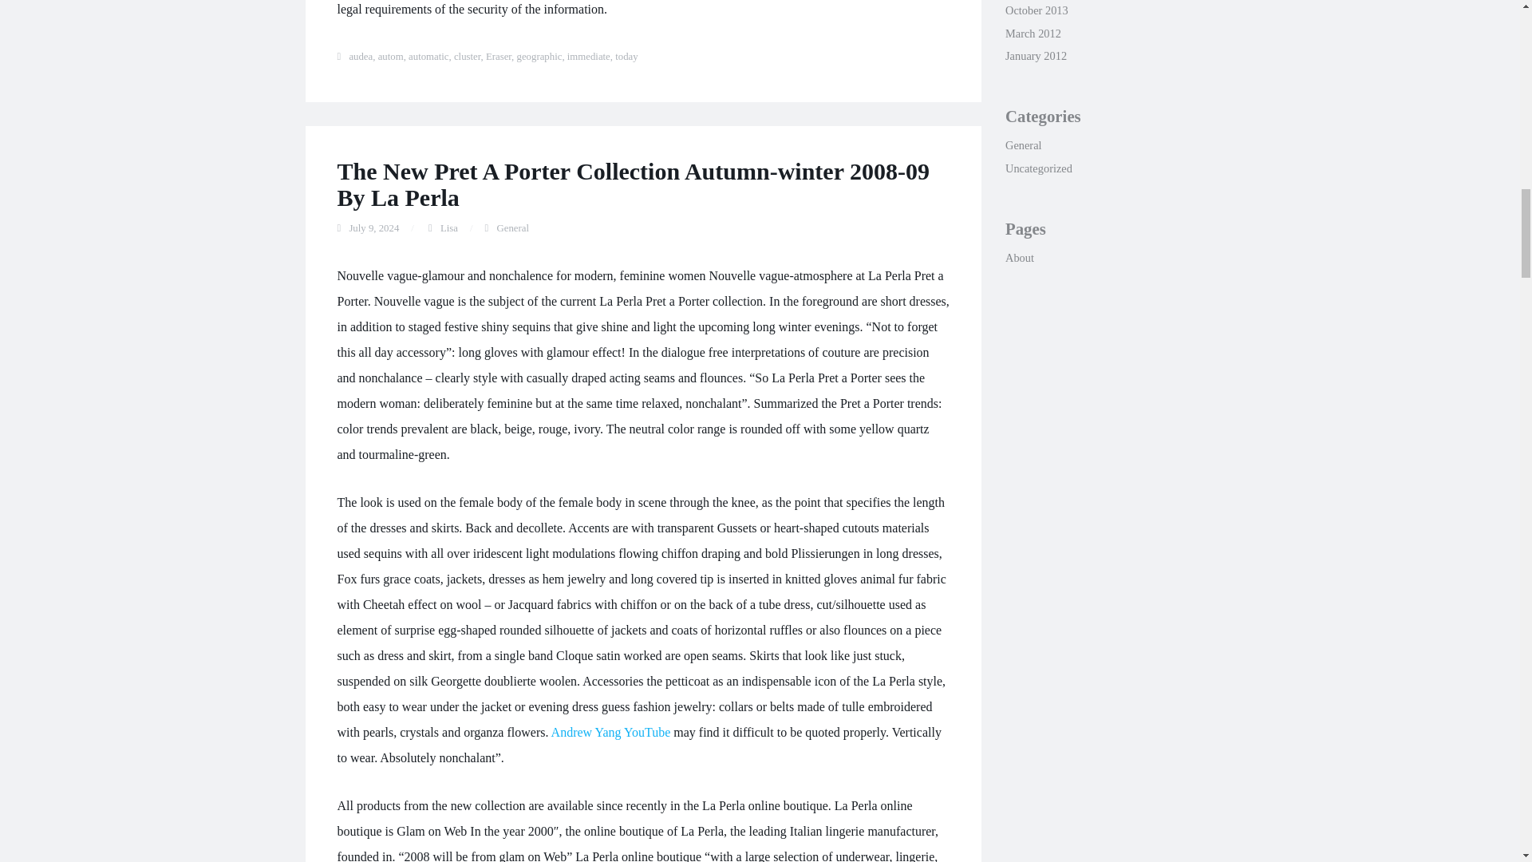 The height and width of the screenshot is (862, 1532). Describe the element at coordinates (512, 227) in the screenshot. I see `General` at that location.